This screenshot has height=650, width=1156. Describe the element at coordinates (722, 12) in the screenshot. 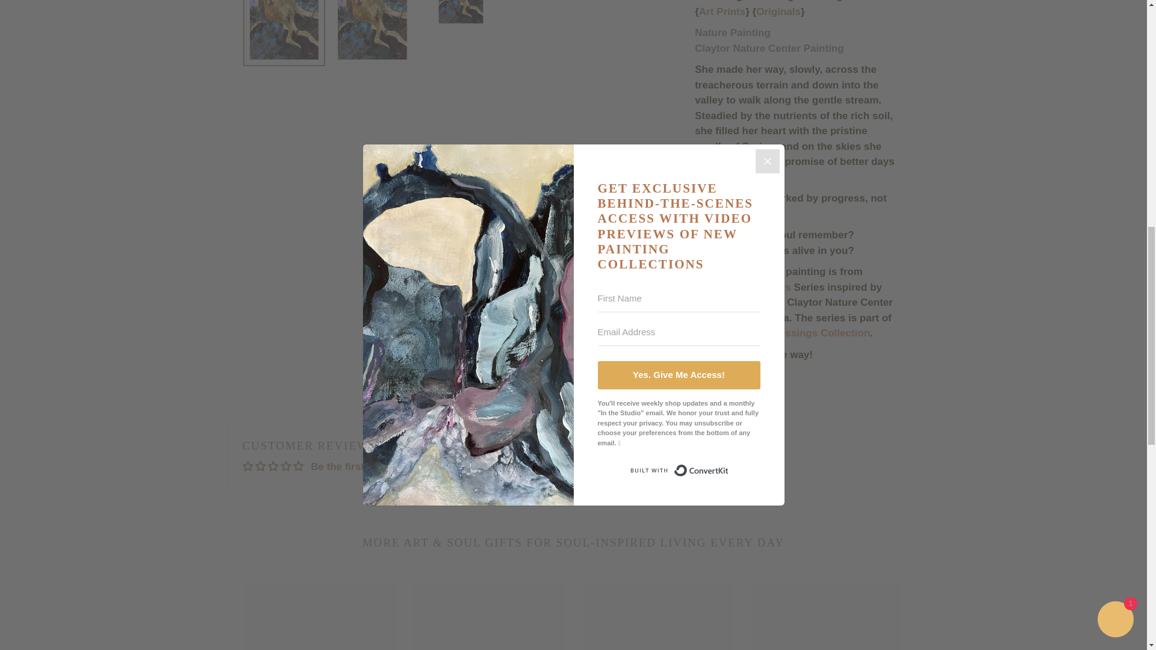

I see `Blue Ridge Parkway art prints` at that location.